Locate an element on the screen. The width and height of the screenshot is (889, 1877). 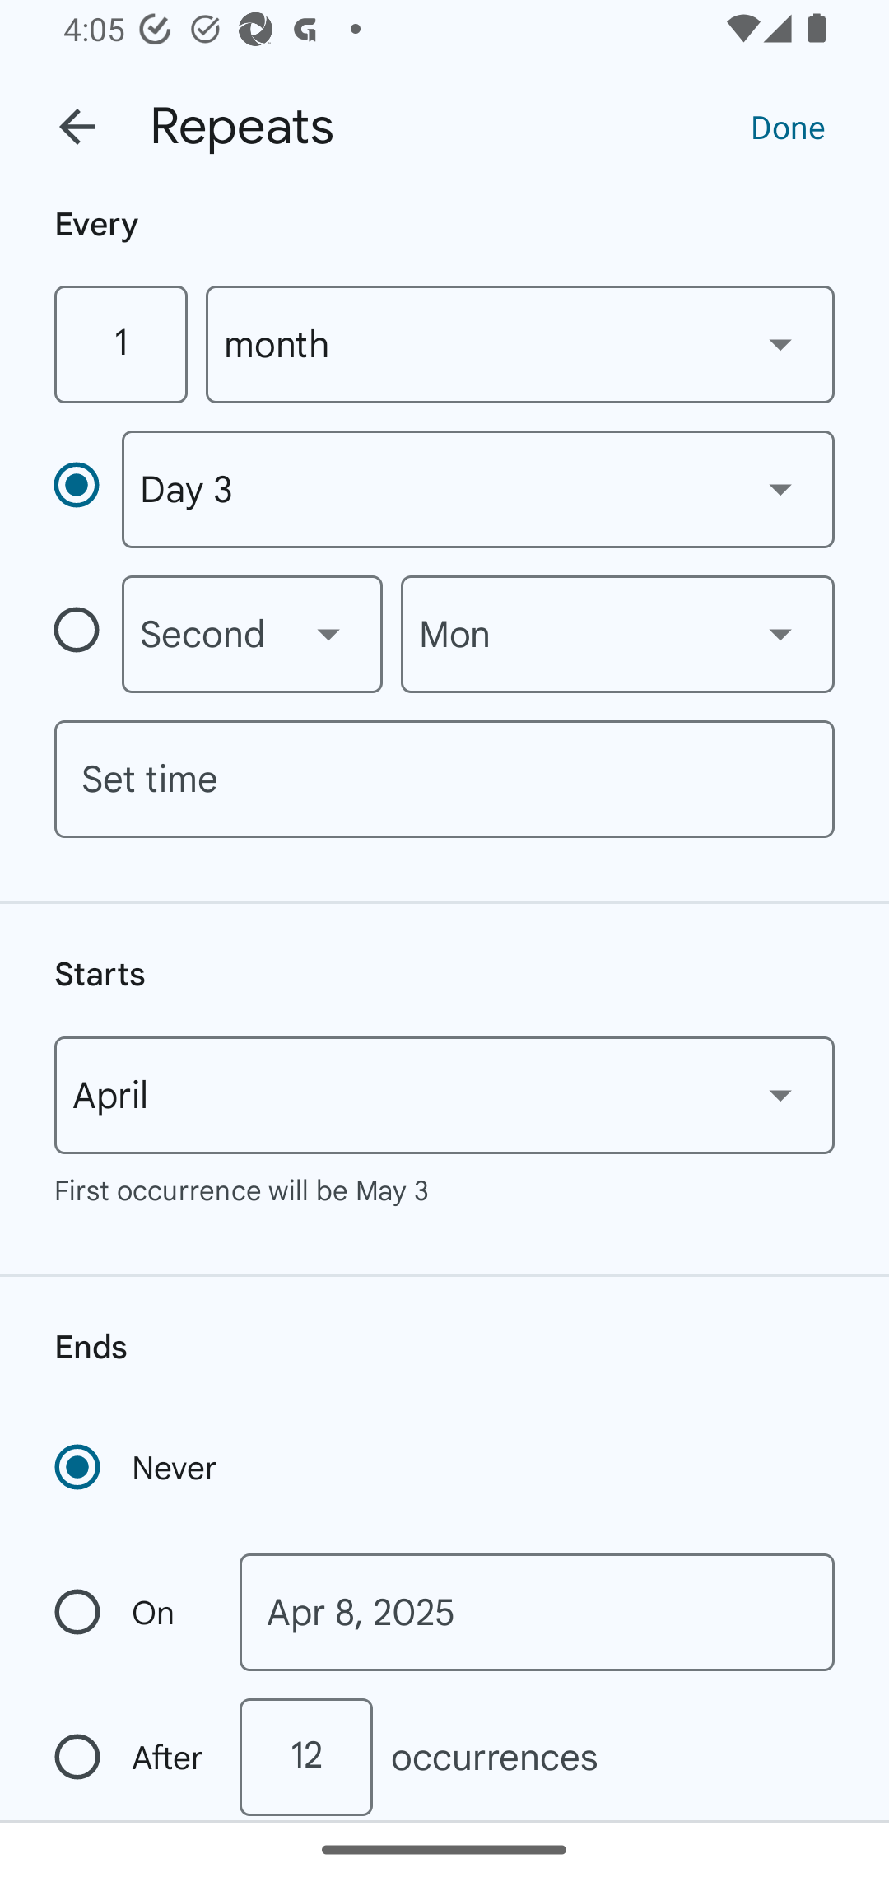
Show dropdown menu is located at coordinates (328, 634).